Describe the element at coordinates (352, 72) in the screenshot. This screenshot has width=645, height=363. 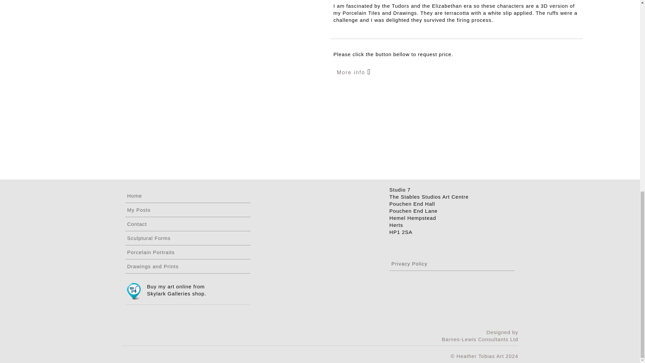
I see `More info` at that location.